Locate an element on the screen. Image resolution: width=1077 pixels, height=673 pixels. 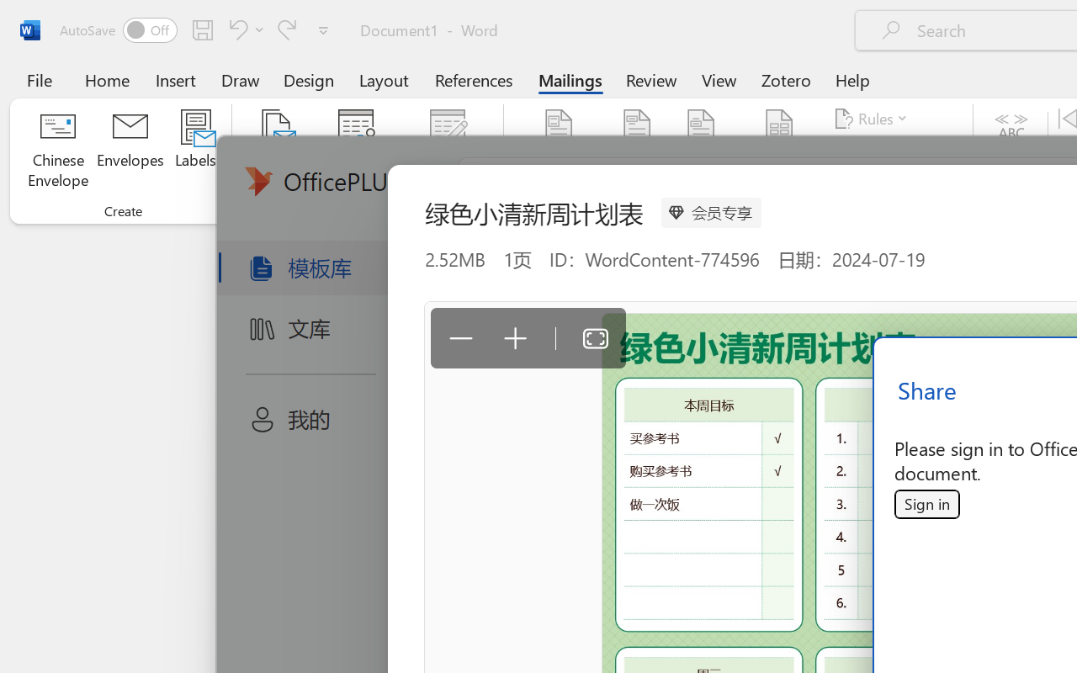
Labels... is located at coordinates (195, 151).